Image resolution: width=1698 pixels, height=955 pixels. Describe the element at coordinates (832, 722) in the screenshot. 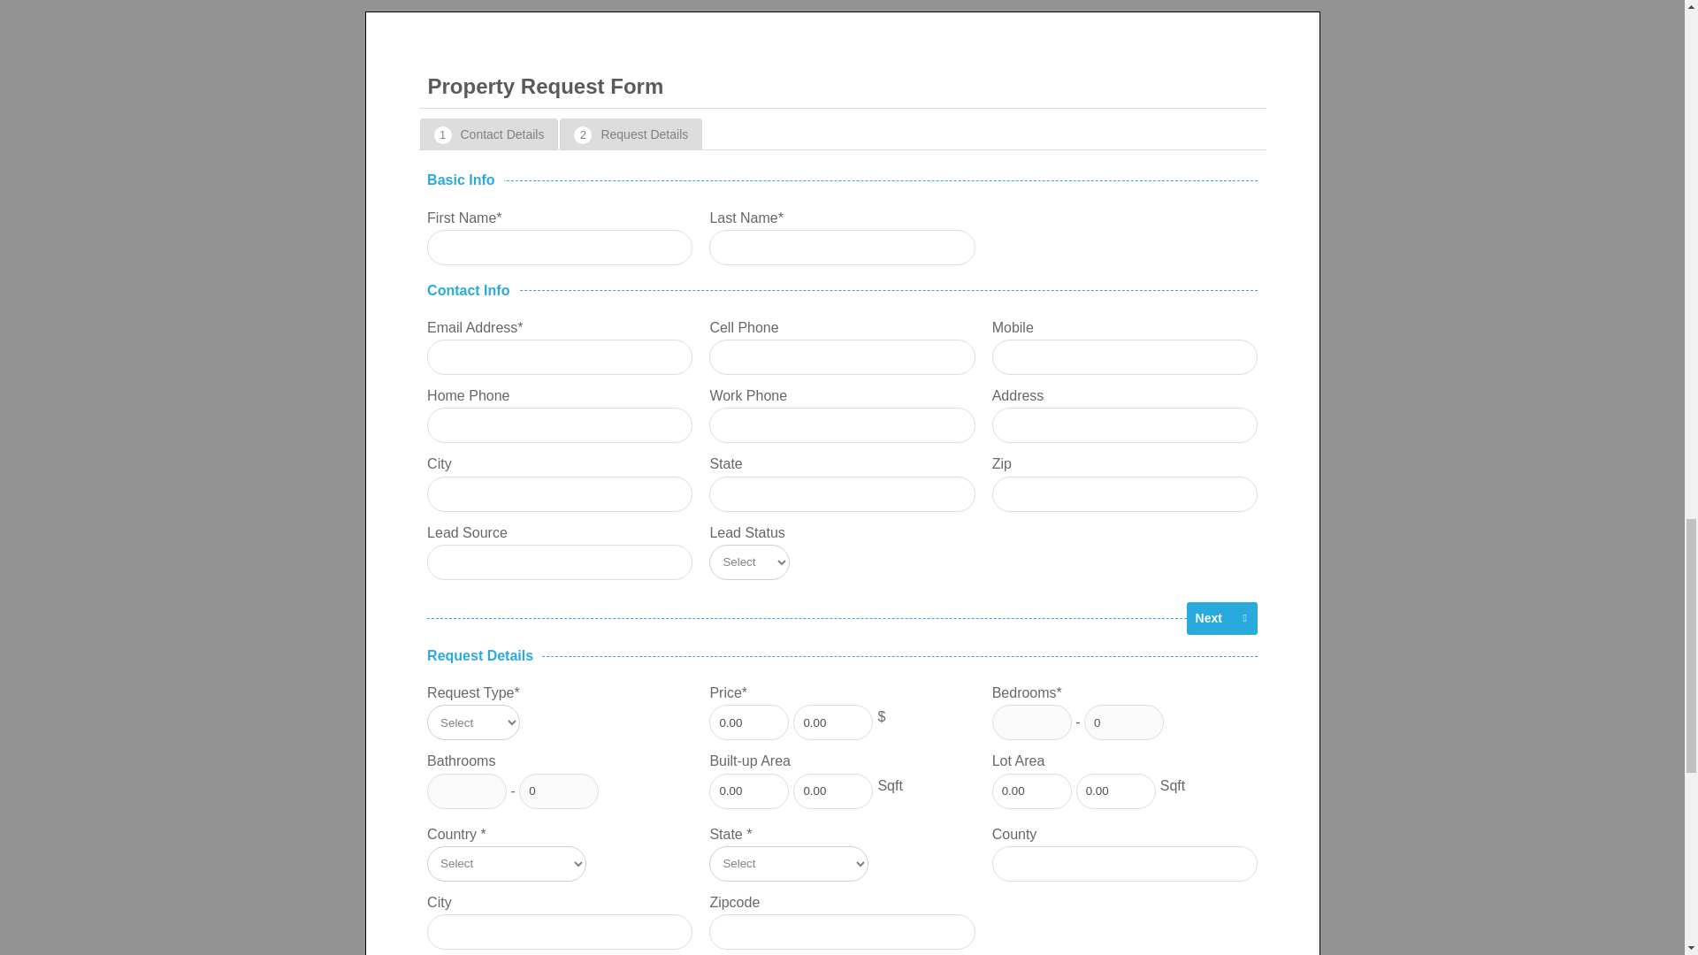

I see `0.00` at that location.